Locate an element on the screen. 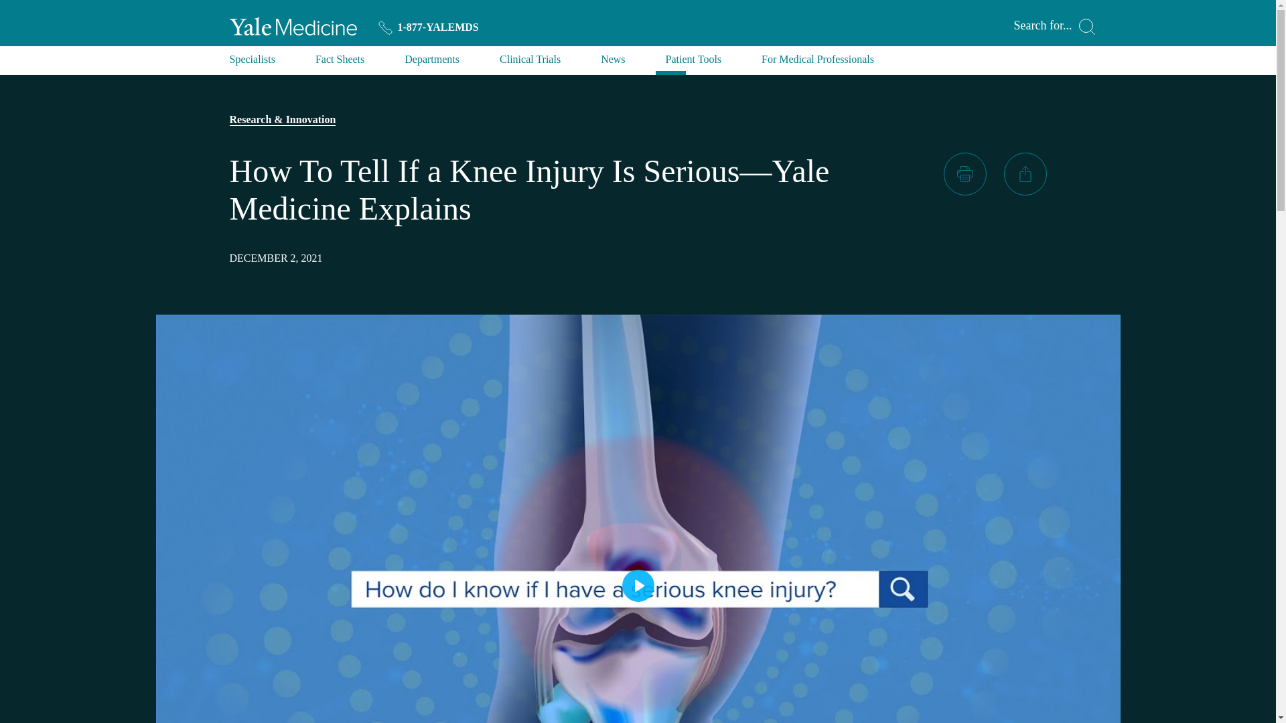 The width and height of the screenshot is (1286, 723). Search for is located at coordinates (1054, 27).